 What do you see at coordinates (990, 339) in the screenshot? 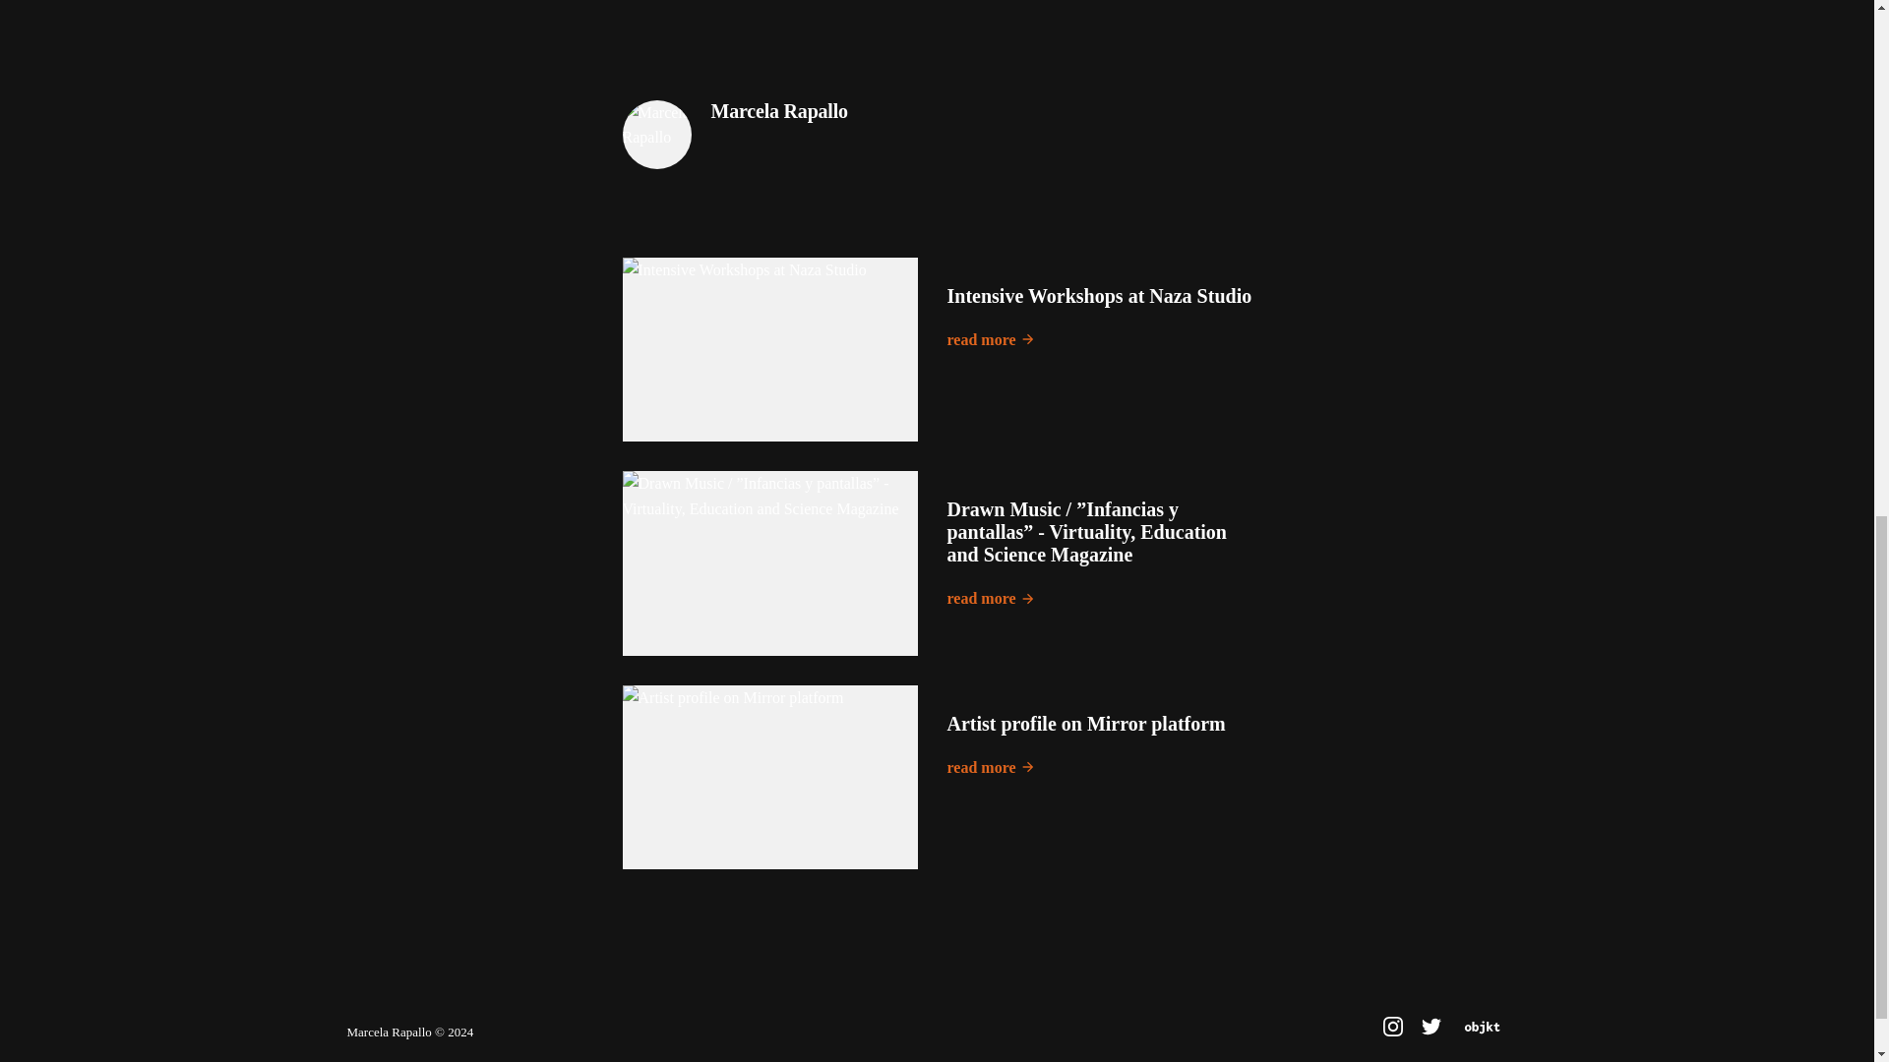
I see `read more` at bounding box center [990, 339].